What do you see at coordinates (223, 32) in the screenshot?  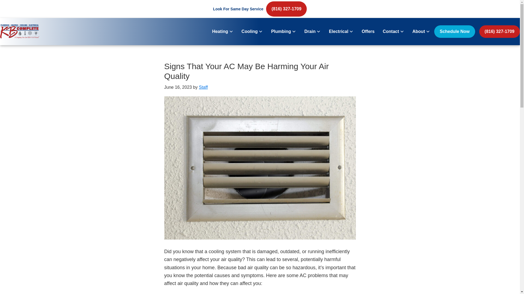 I see `Heating` at bounding box center [223, 32].